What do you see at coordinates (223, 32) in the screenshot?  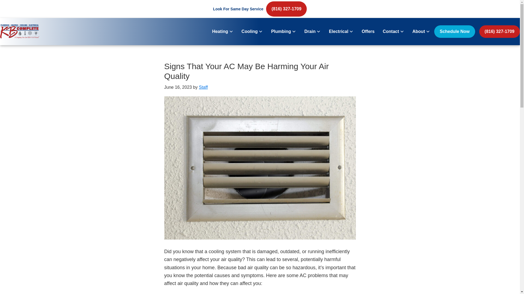 I see `Heating` at bounding box center [223, 32].